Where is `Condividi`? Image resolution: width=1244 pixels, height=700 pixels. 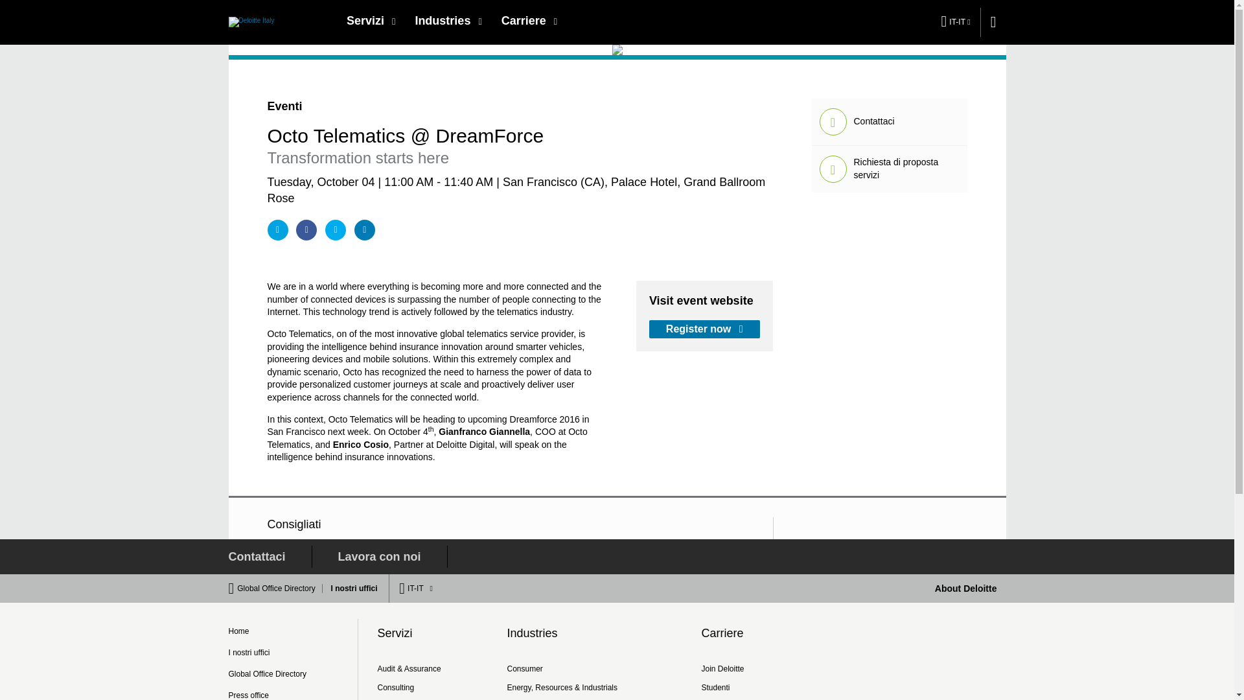 Condividi is located at coordinates (335, 230).